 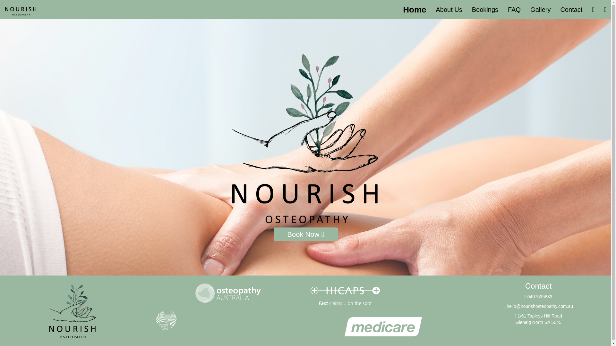 What do you see at coordinates (538, 306) in the screenshot?
I see `hello@nourishosteopathy.com.au` at bounding box center [538, 306].